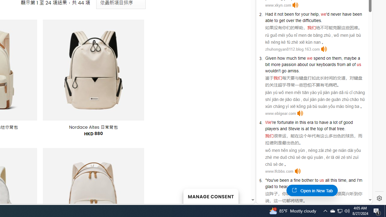  What do you see at coordinates (326, 64) in the screenshot?
I see `keyboards` at bounding box center [326, 64].